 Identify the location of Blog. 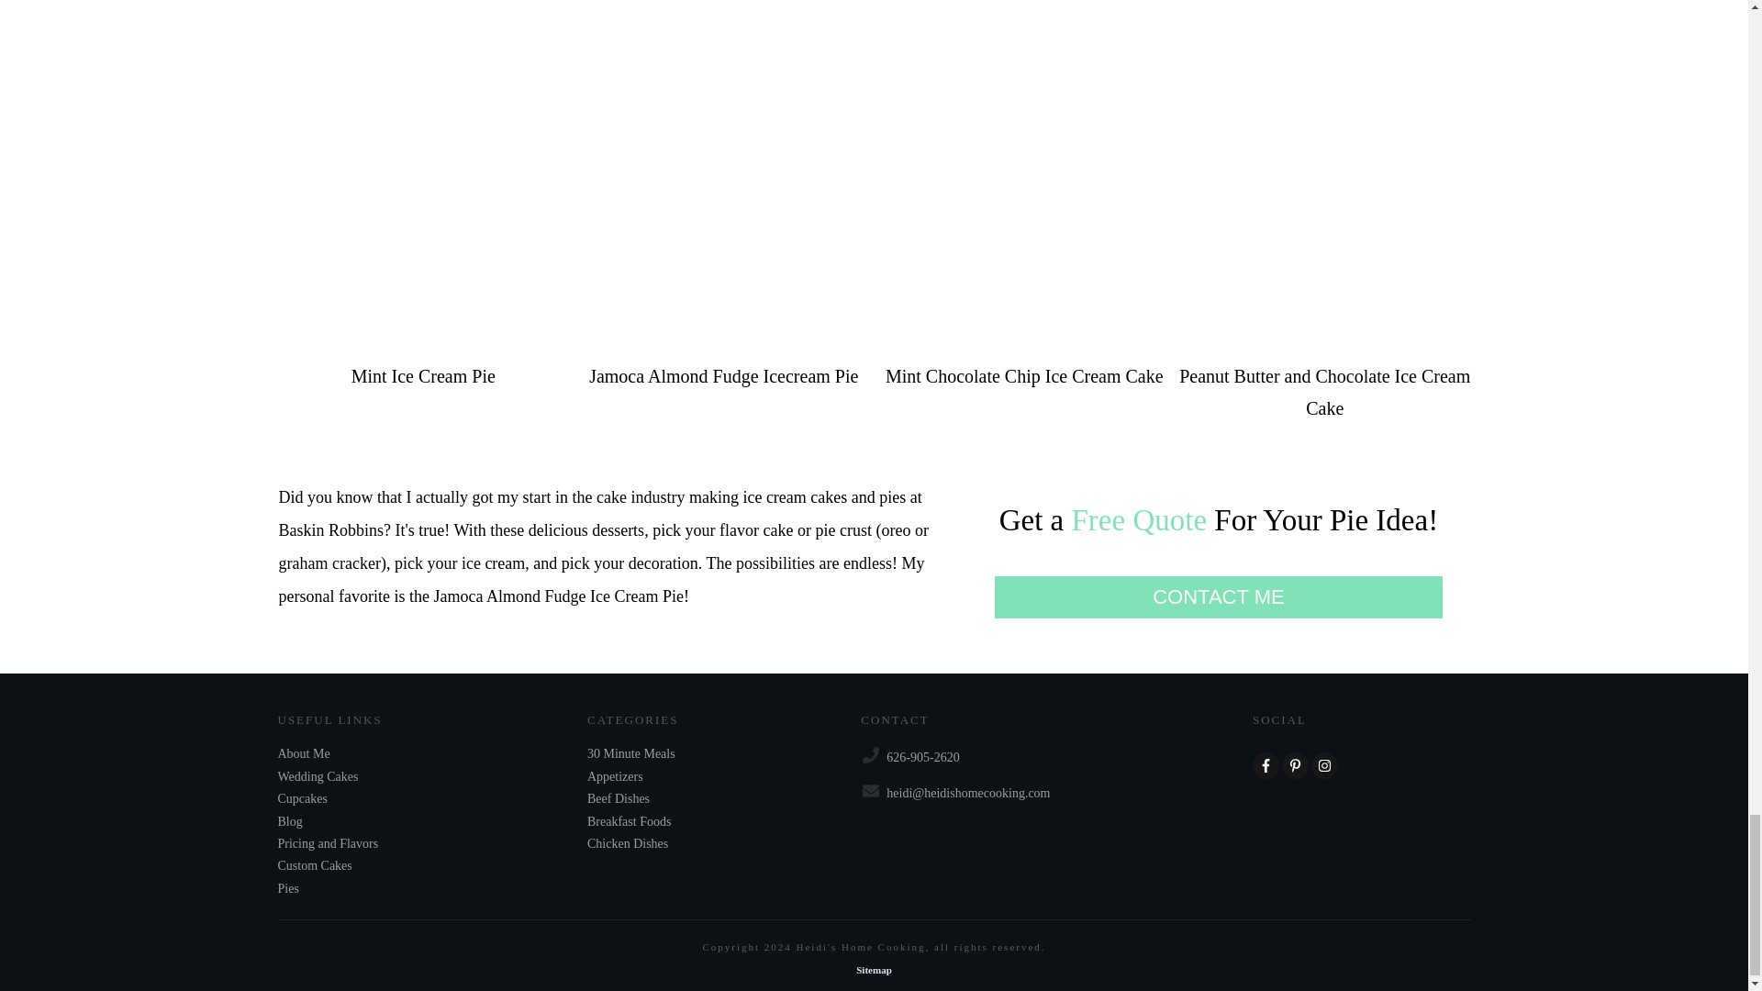
(288, 822).